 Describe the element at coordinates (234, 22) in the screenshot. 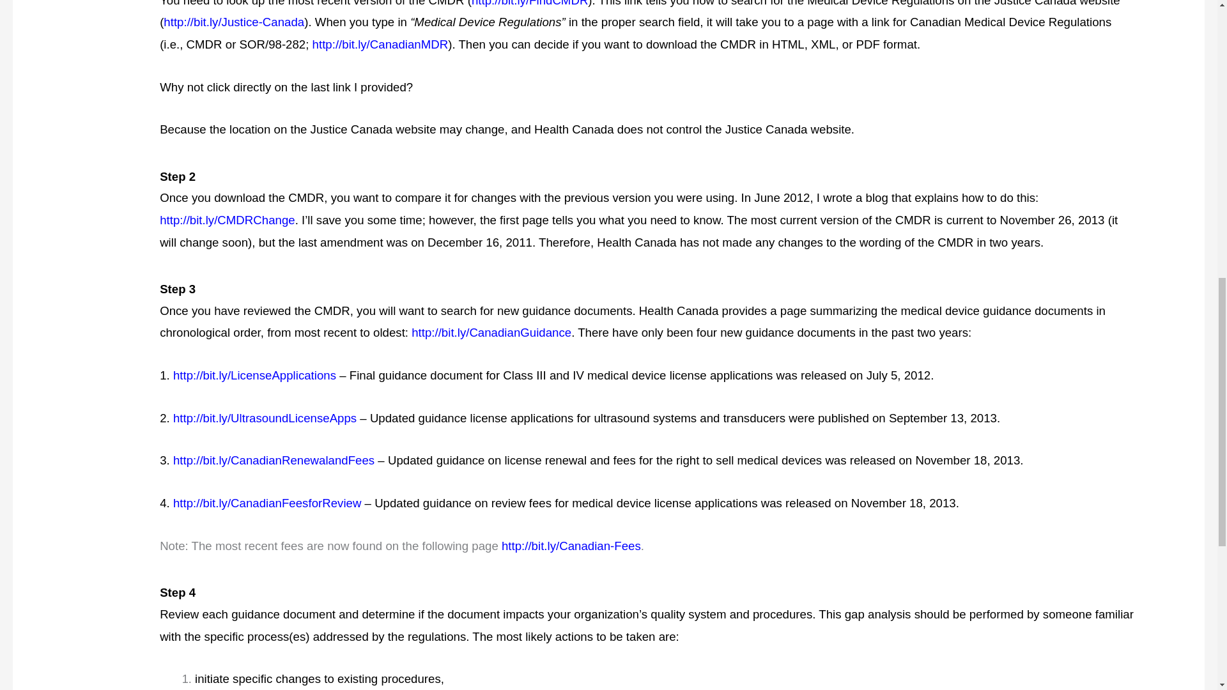

I see `Link to Justice Canada website` at that location.